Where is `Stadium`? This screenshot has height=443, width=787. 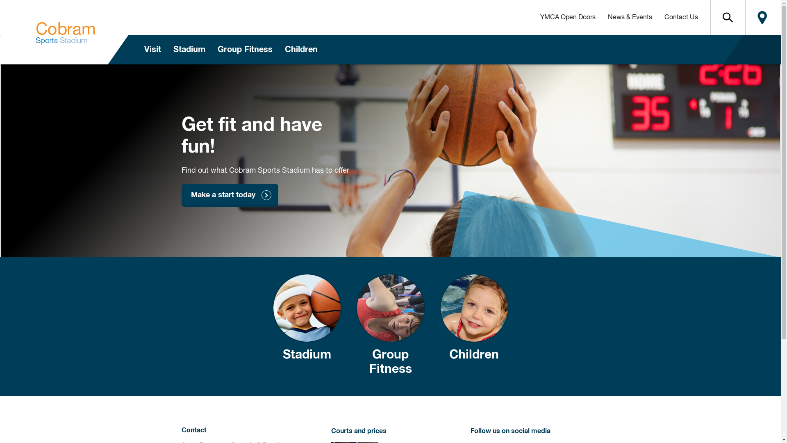 Stadium is located at coordinates (189, 50).